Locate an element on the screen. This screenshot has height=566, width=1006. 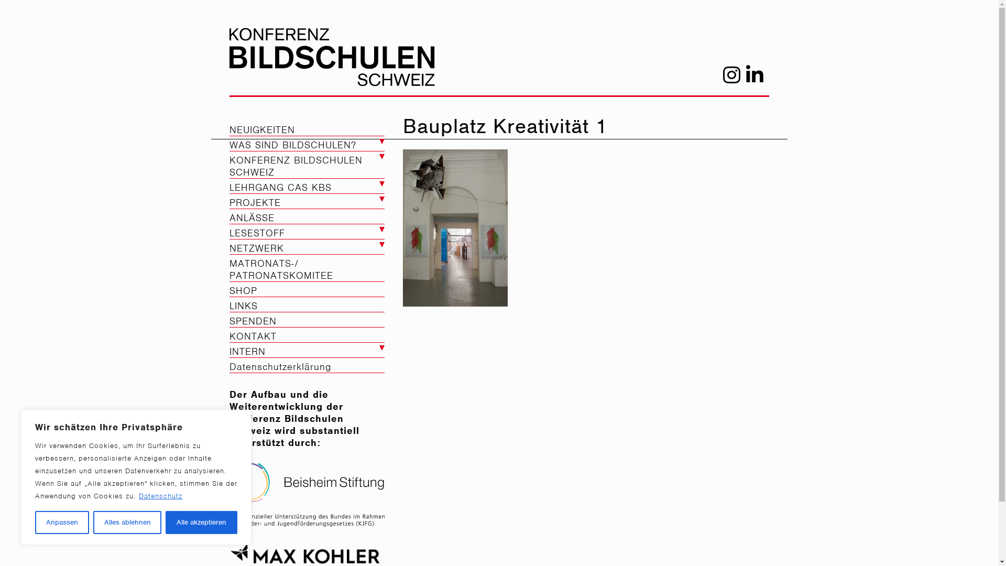
Anpassen is located at coordinates (62, 523).